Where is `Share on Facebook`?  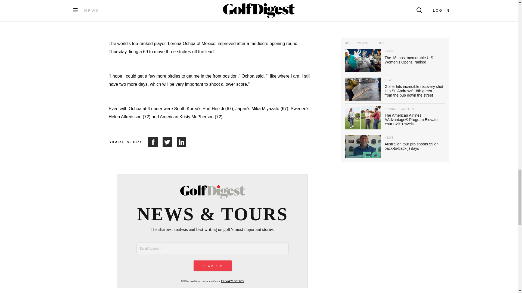
Share on Facebook is located at coordinates (155, 142).